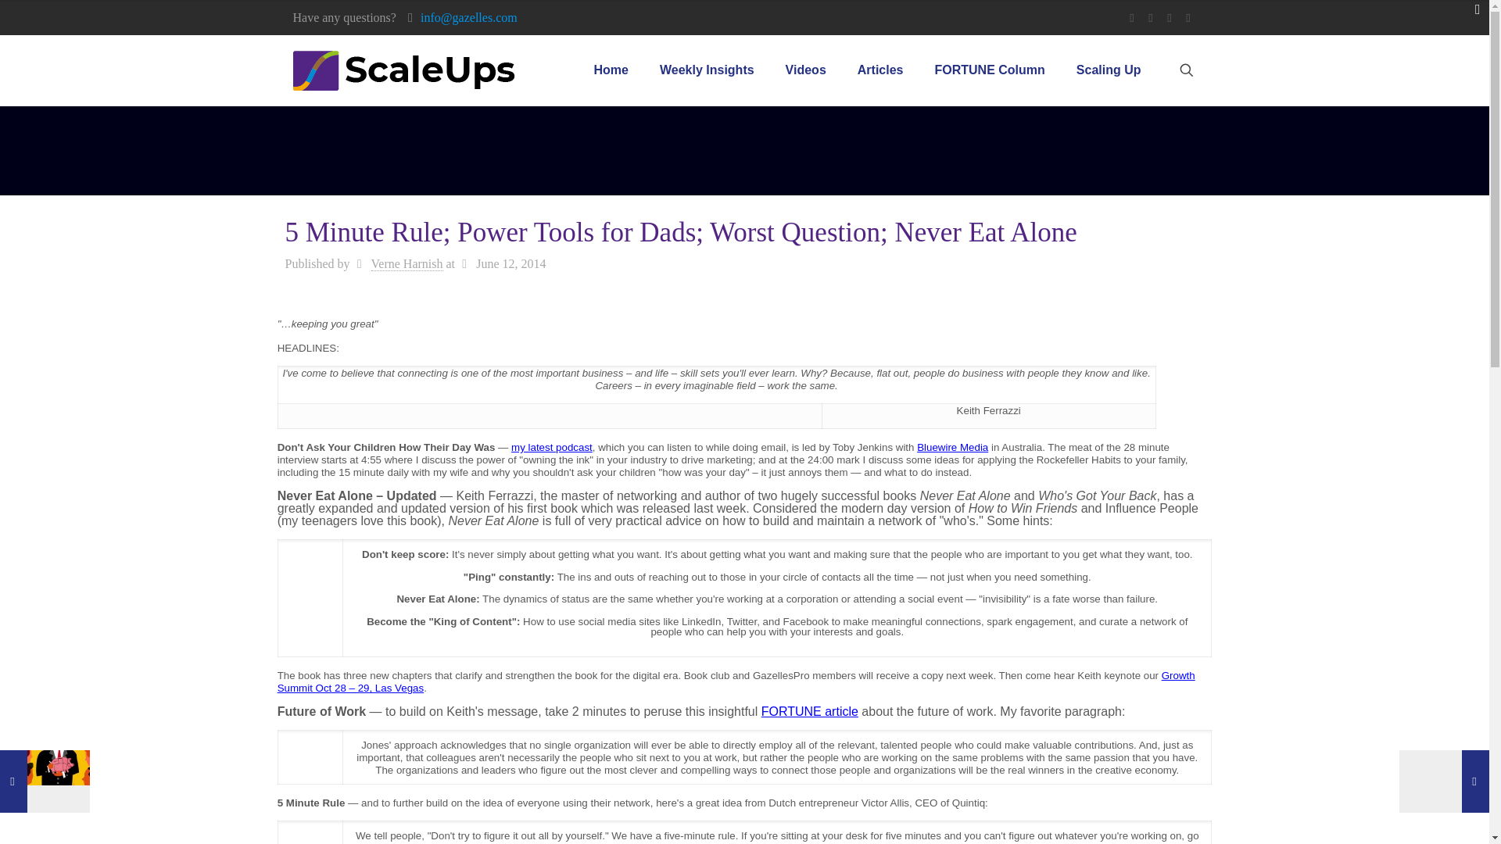 The height and width of the screenshot is (844, 1501). I want to click on Articles, so click(880, 70).